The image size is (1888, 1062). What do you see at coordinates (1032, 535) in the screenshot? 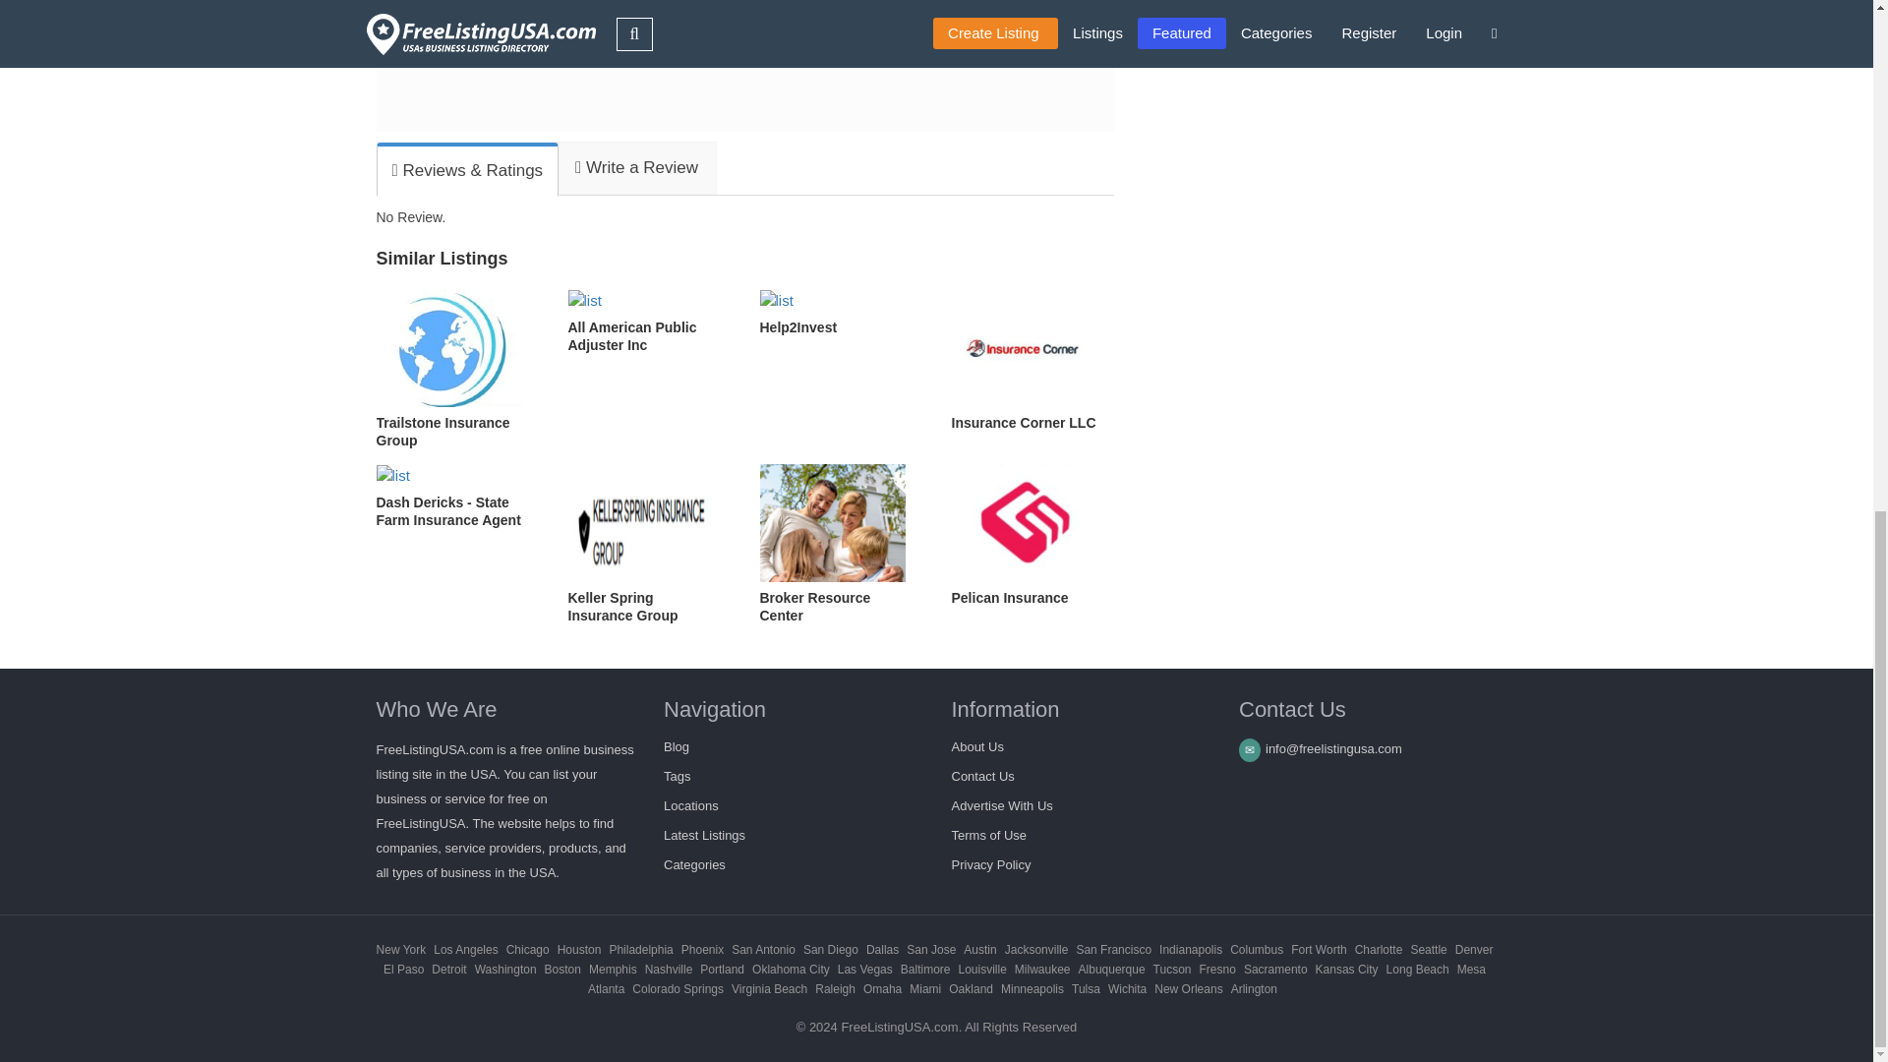
I see `Pelican Insurance` at bounding box center [1032, 535].